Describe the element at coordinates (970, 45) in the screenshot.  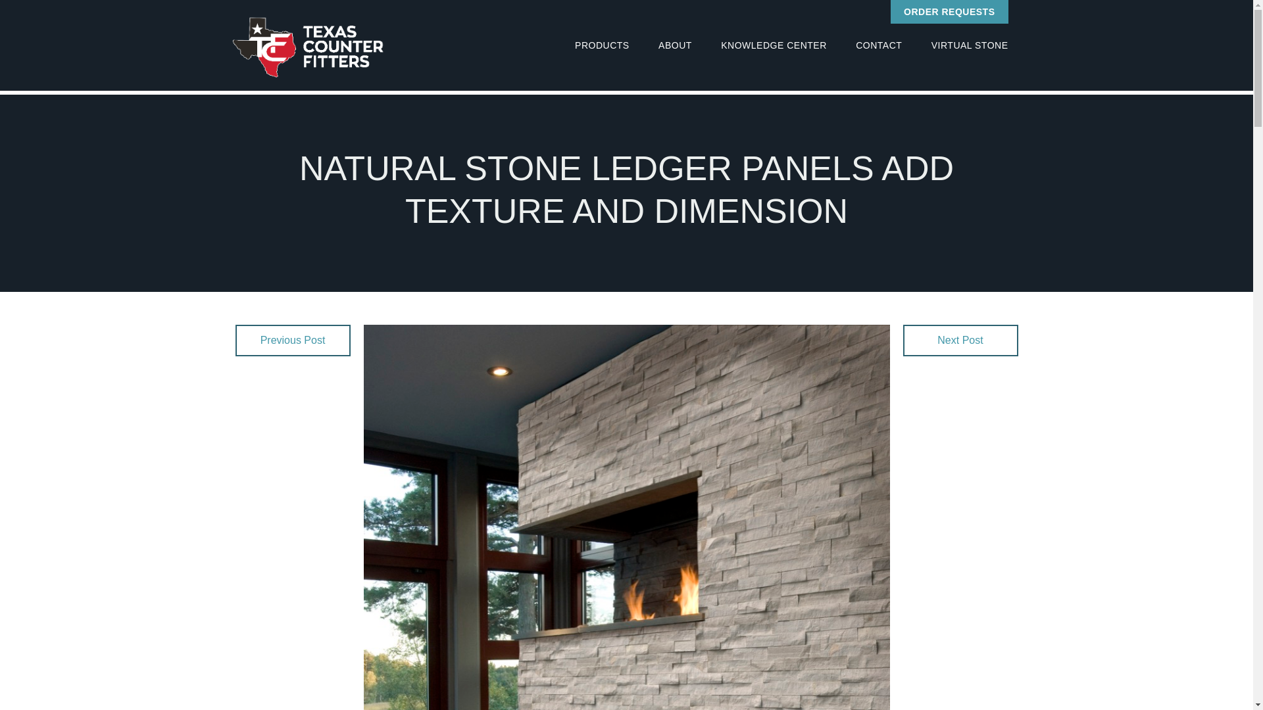
I see `VIRTUAL STONE` at that location.